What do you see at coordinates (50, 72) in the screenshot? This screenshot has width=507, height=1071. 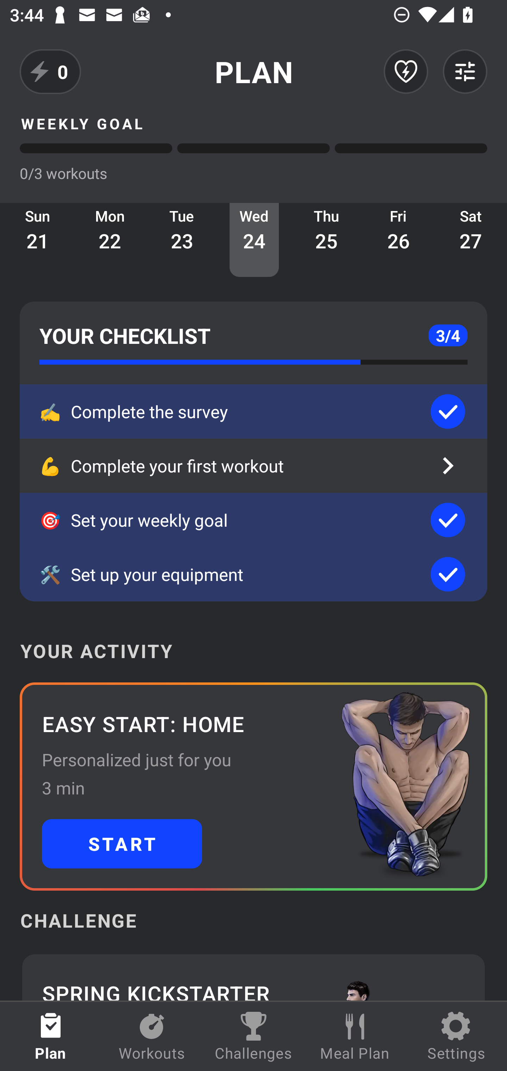 I see `0` at bounding box center [50, 72].